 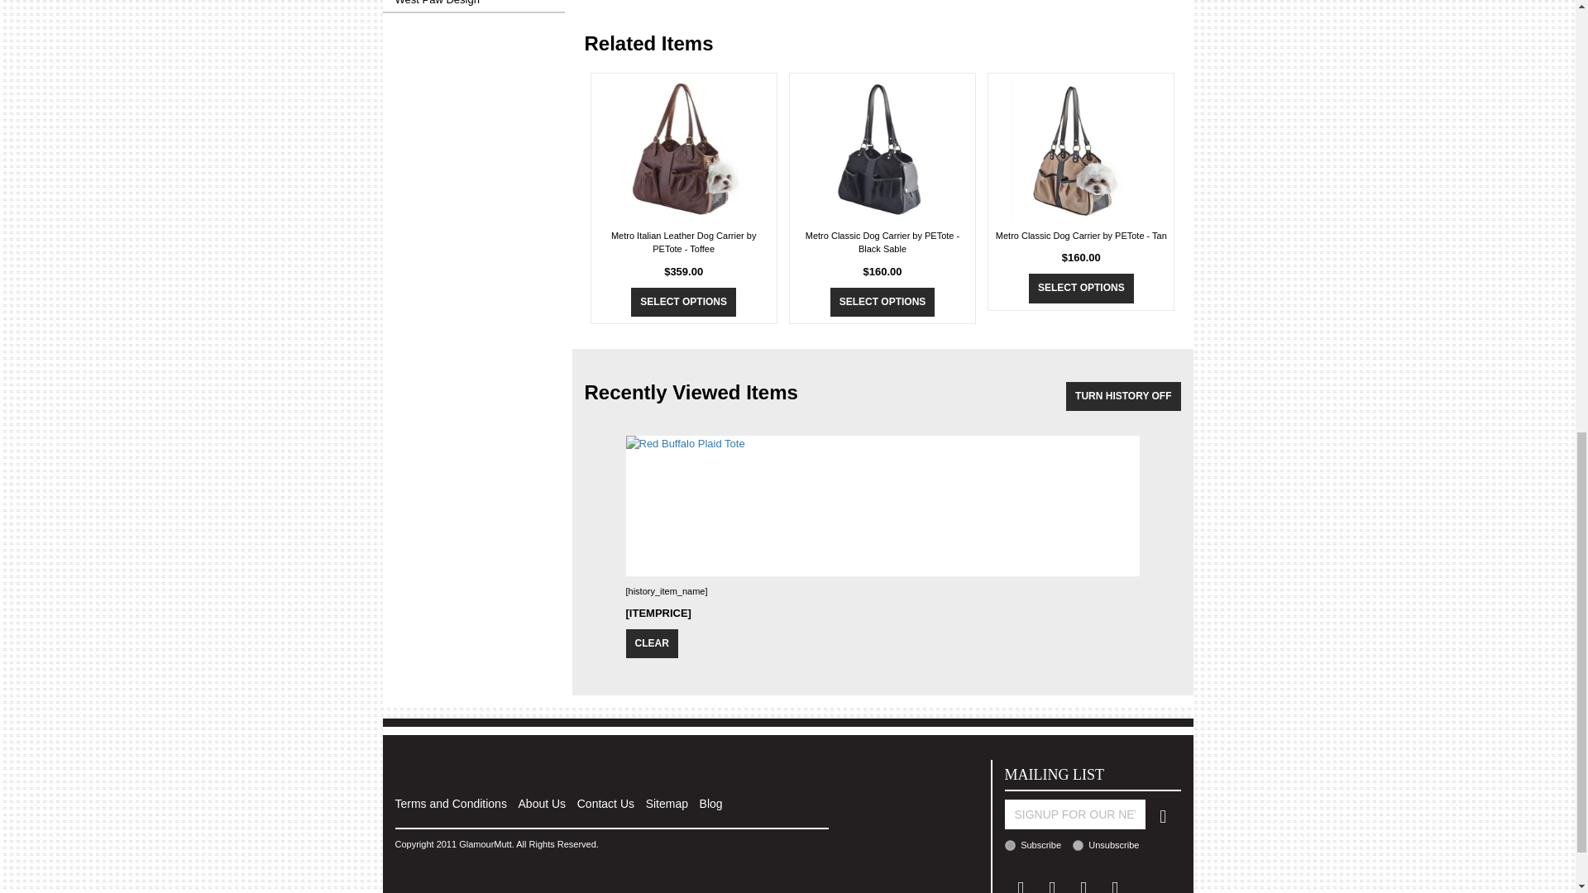 I want to click on West Paw Design, so click(x=473, y=6).